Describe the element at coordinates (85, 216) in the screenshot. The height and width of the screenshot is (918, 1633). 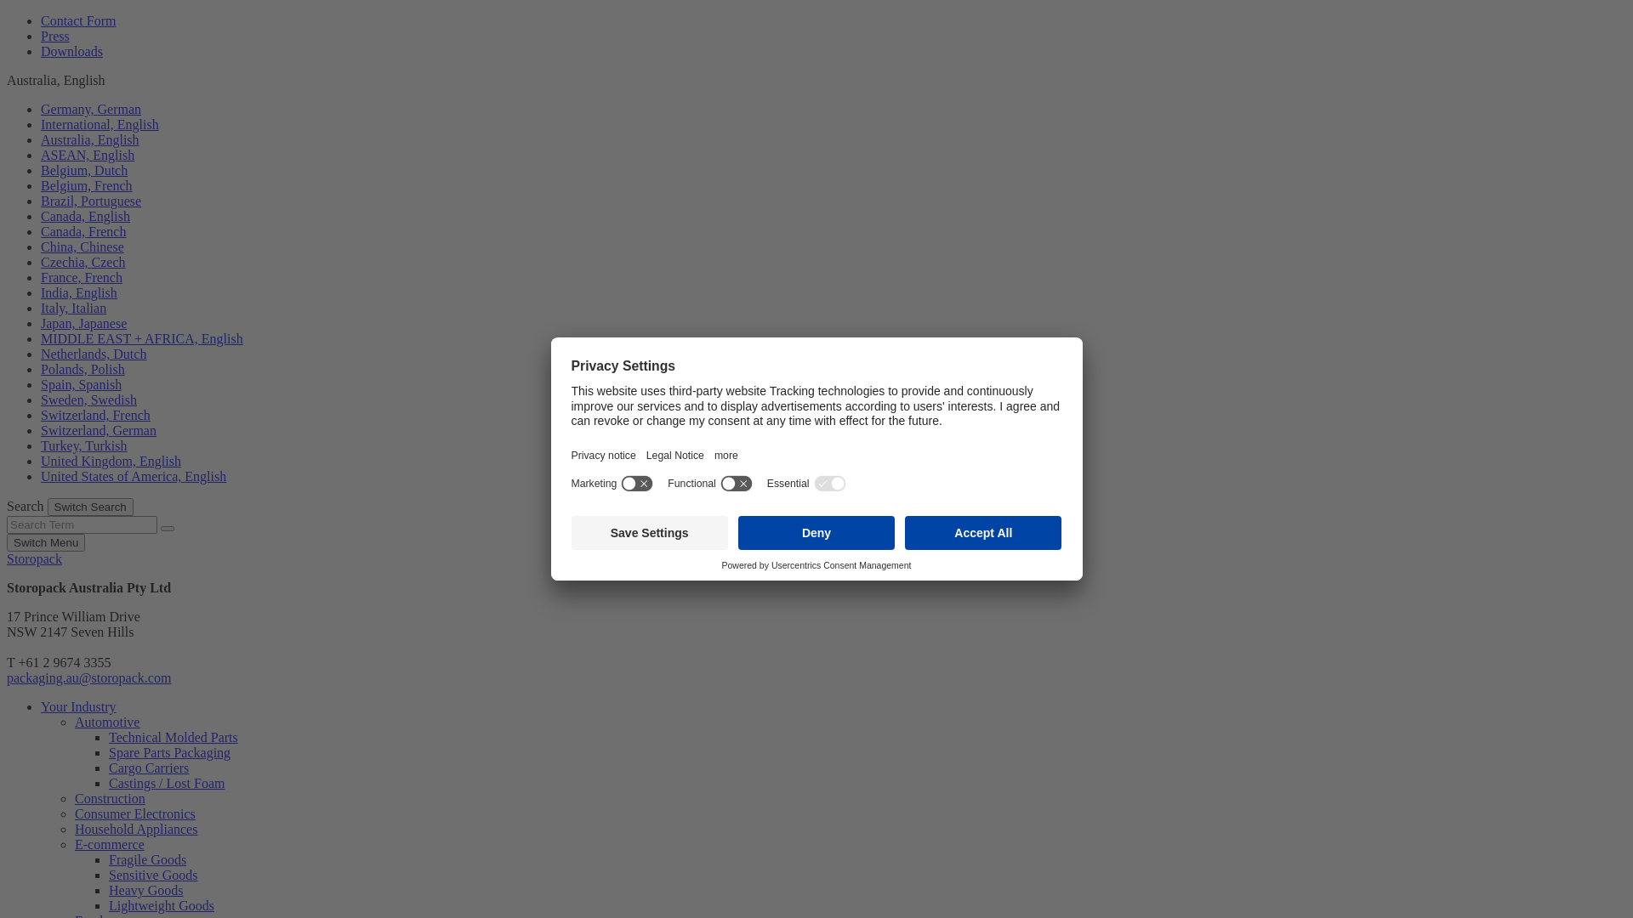
I see `Canada, English` at that location.